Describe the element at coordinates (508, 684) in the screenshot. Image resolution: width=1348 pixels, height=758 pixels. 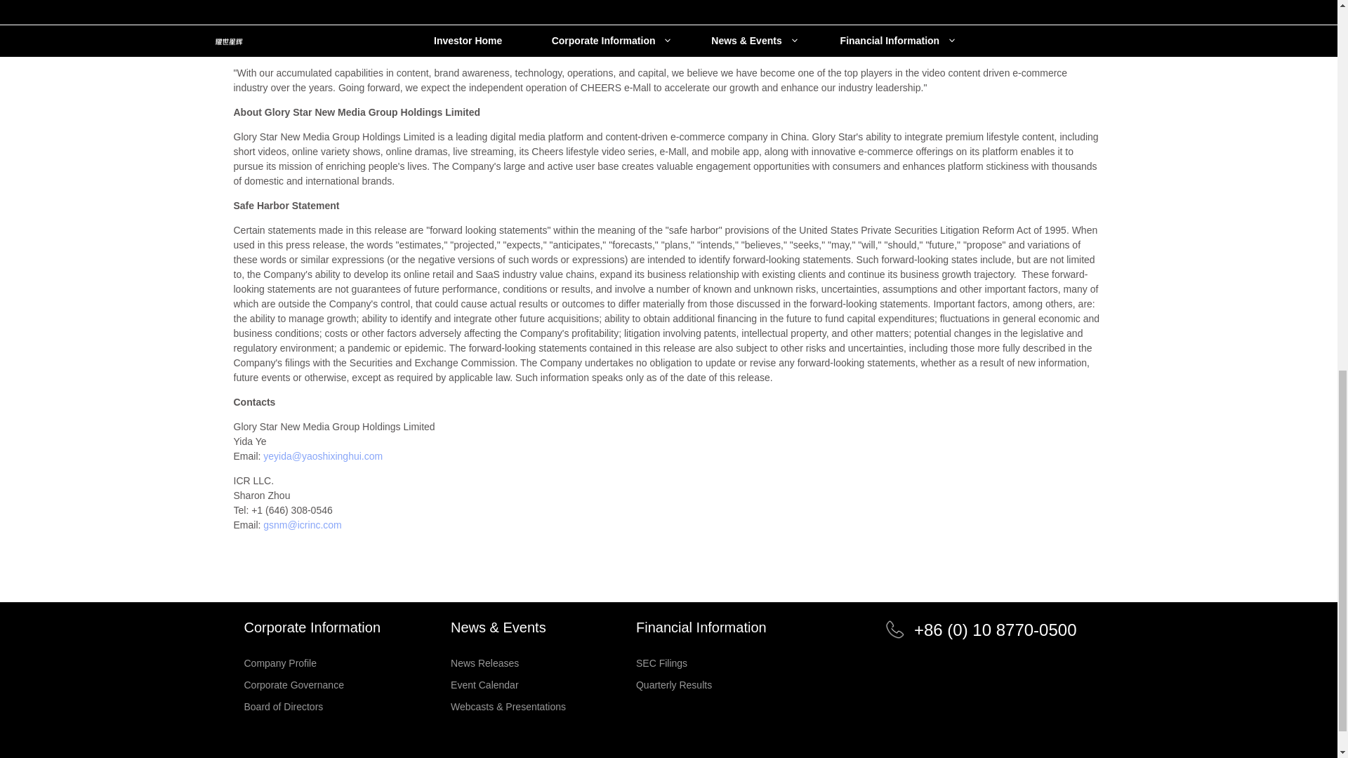
I see `Event Calendar` at that location.